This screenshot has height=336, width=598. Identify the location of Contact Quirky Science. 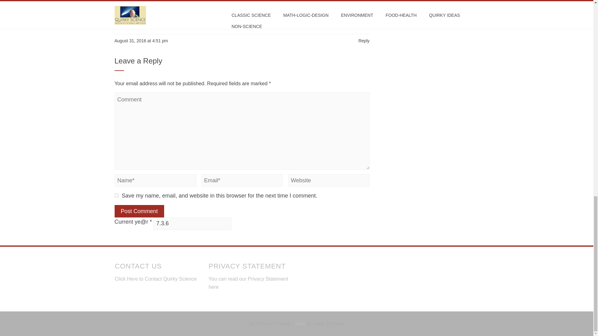
(171, 279).